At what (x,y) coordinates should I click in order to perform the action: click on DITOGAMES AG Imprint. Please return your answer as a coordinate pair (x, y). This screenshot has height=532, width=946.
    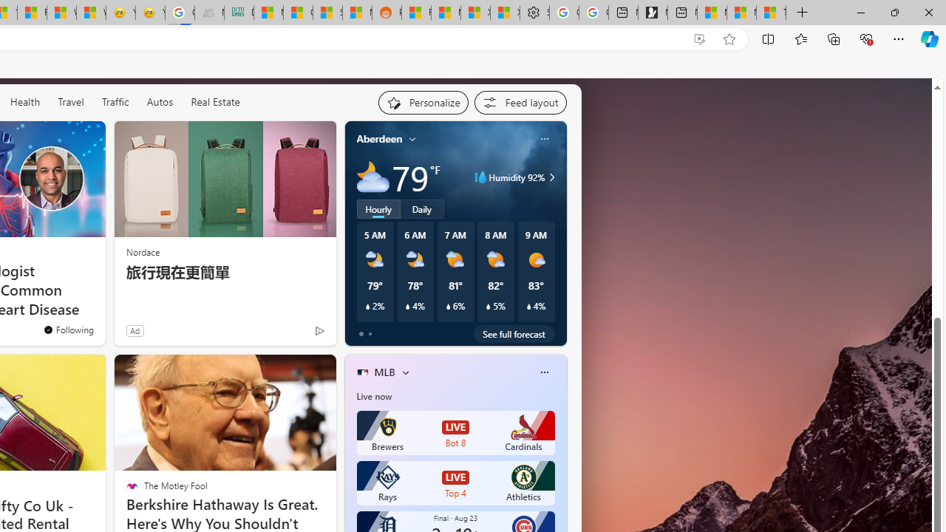
    Looking at the image, I should click on (239, 13).